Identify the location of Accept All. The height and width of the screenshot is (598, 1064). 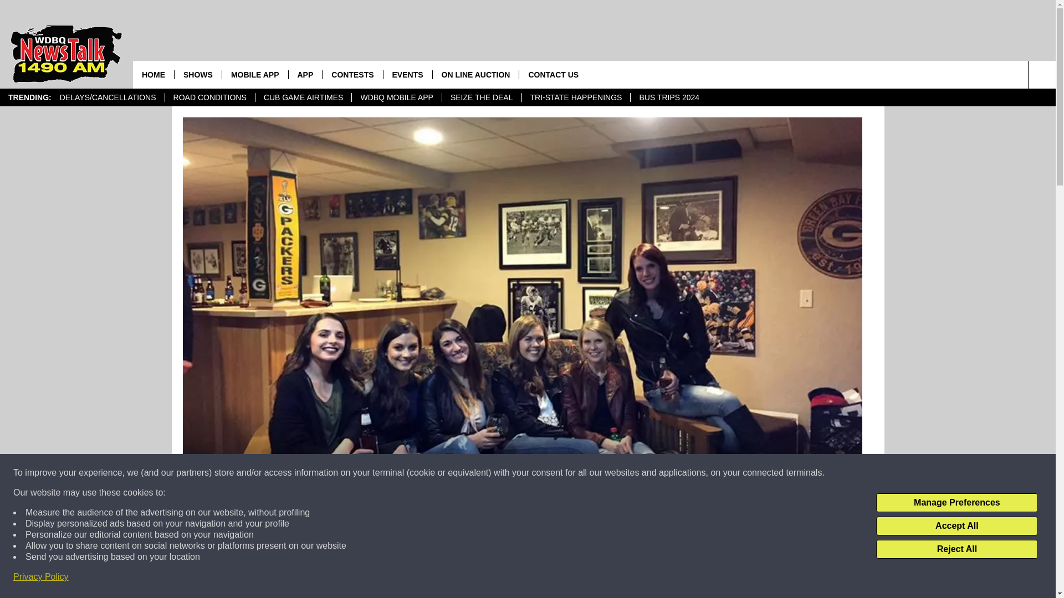
(956, 526).